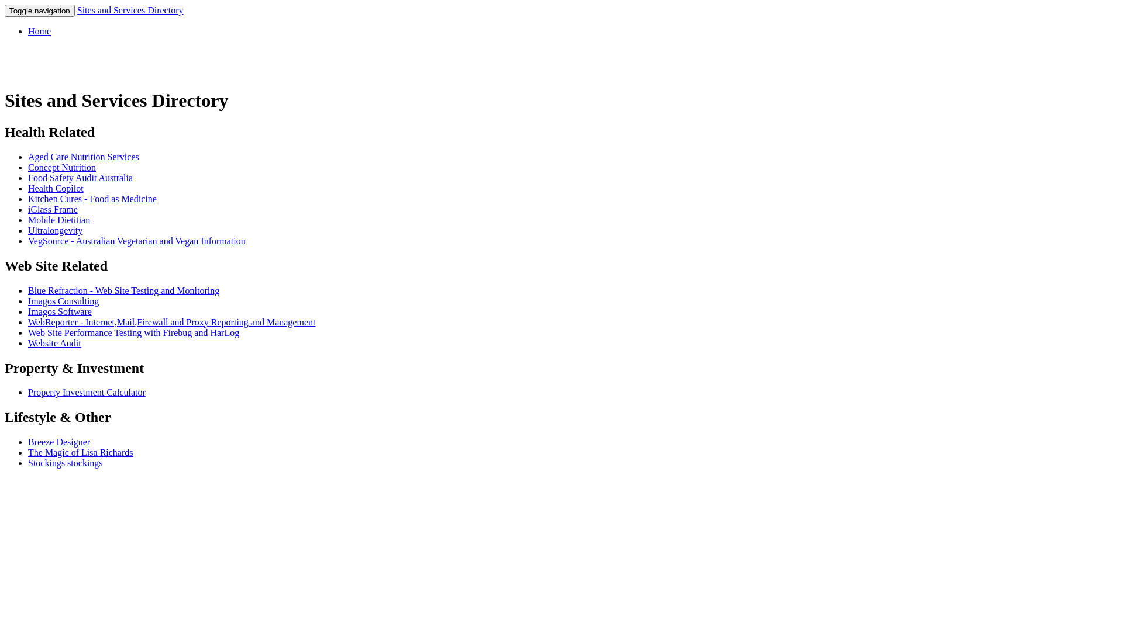 This screenshot has height=631, width=1123. What do you see at coordinates (63, 301) in the screenshot?
I see `Imagos Consulting` at bounding box center [63, 301].